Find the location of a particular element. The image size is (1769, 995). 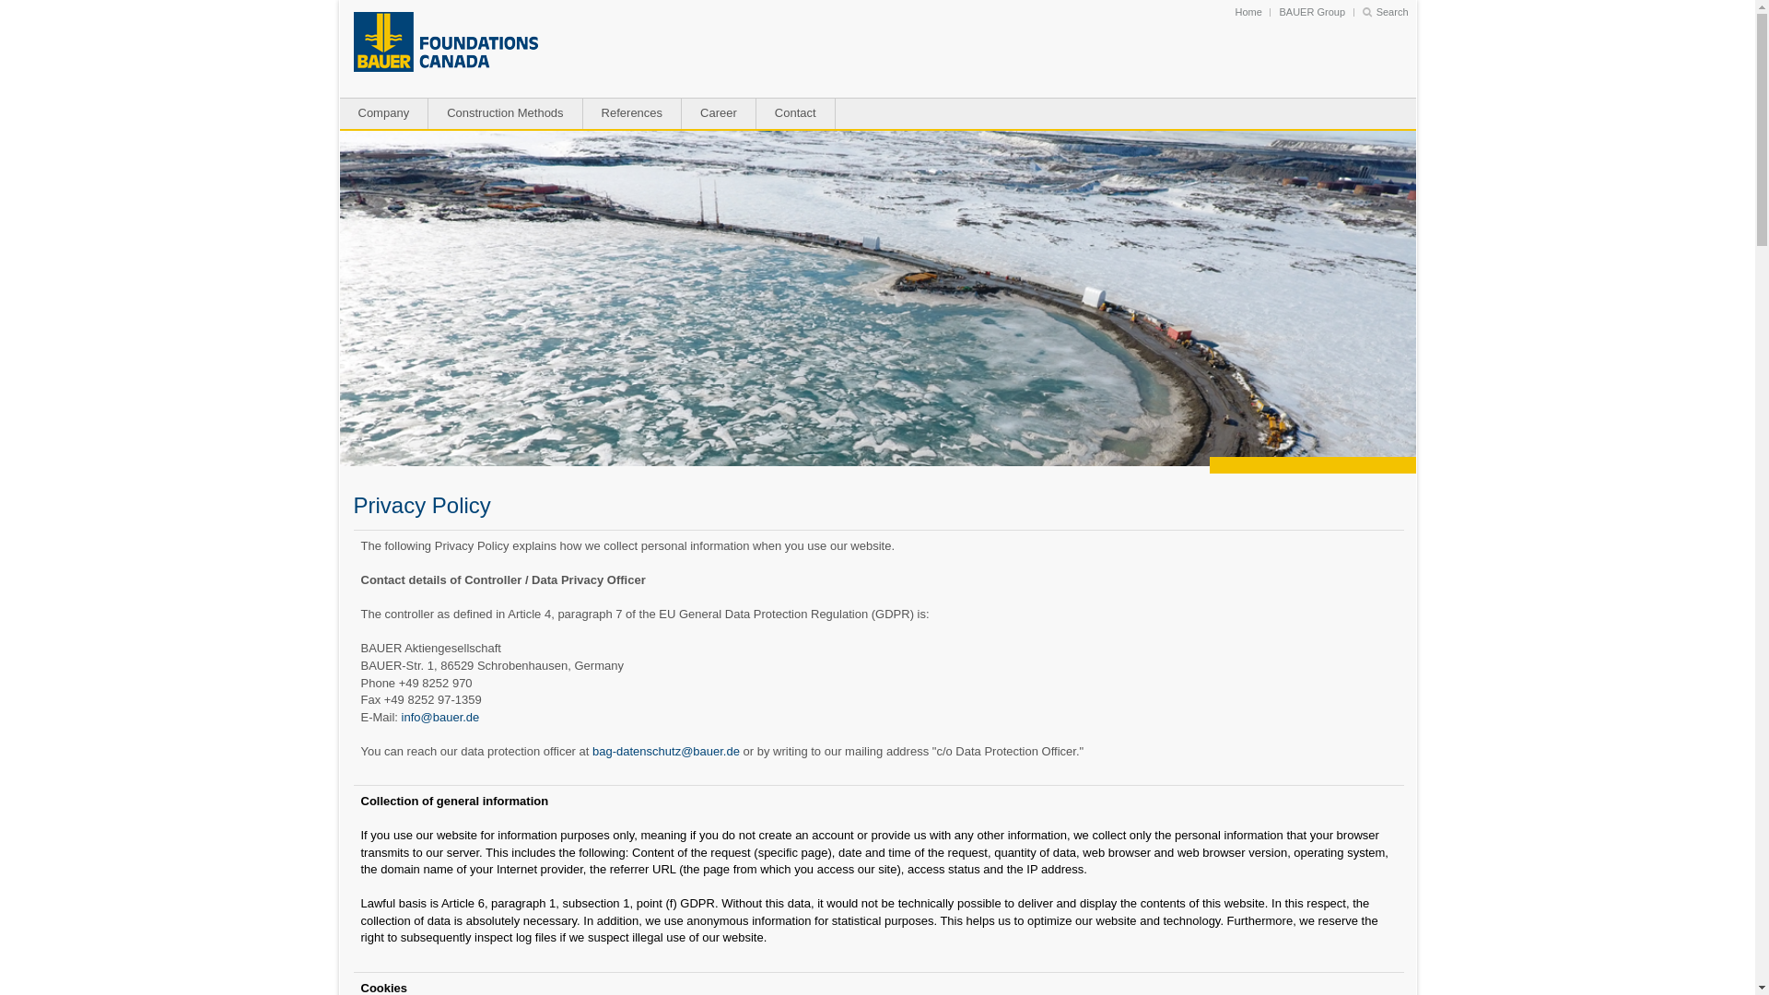

BAUER Group is located at coordinates (1312, 12).